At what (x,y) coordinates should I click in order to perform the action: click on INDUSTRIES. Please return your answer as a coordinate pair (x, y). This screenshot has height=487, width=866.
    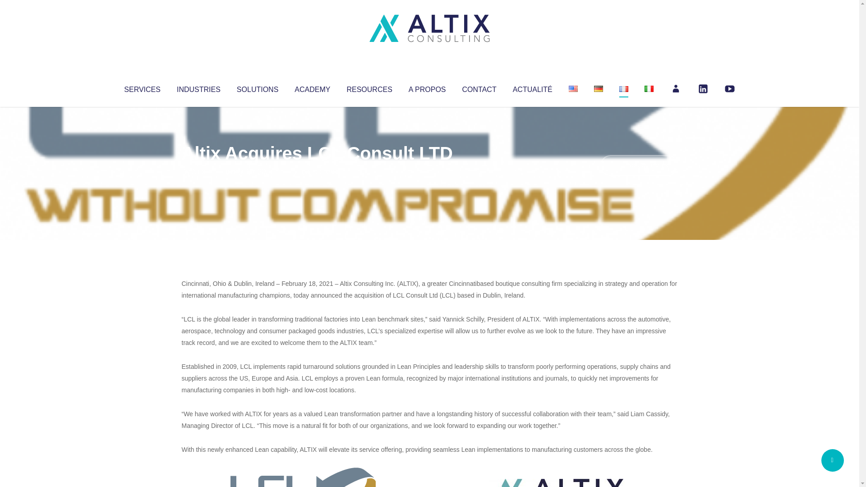
    Looking at the image, I should click on (198, 87).